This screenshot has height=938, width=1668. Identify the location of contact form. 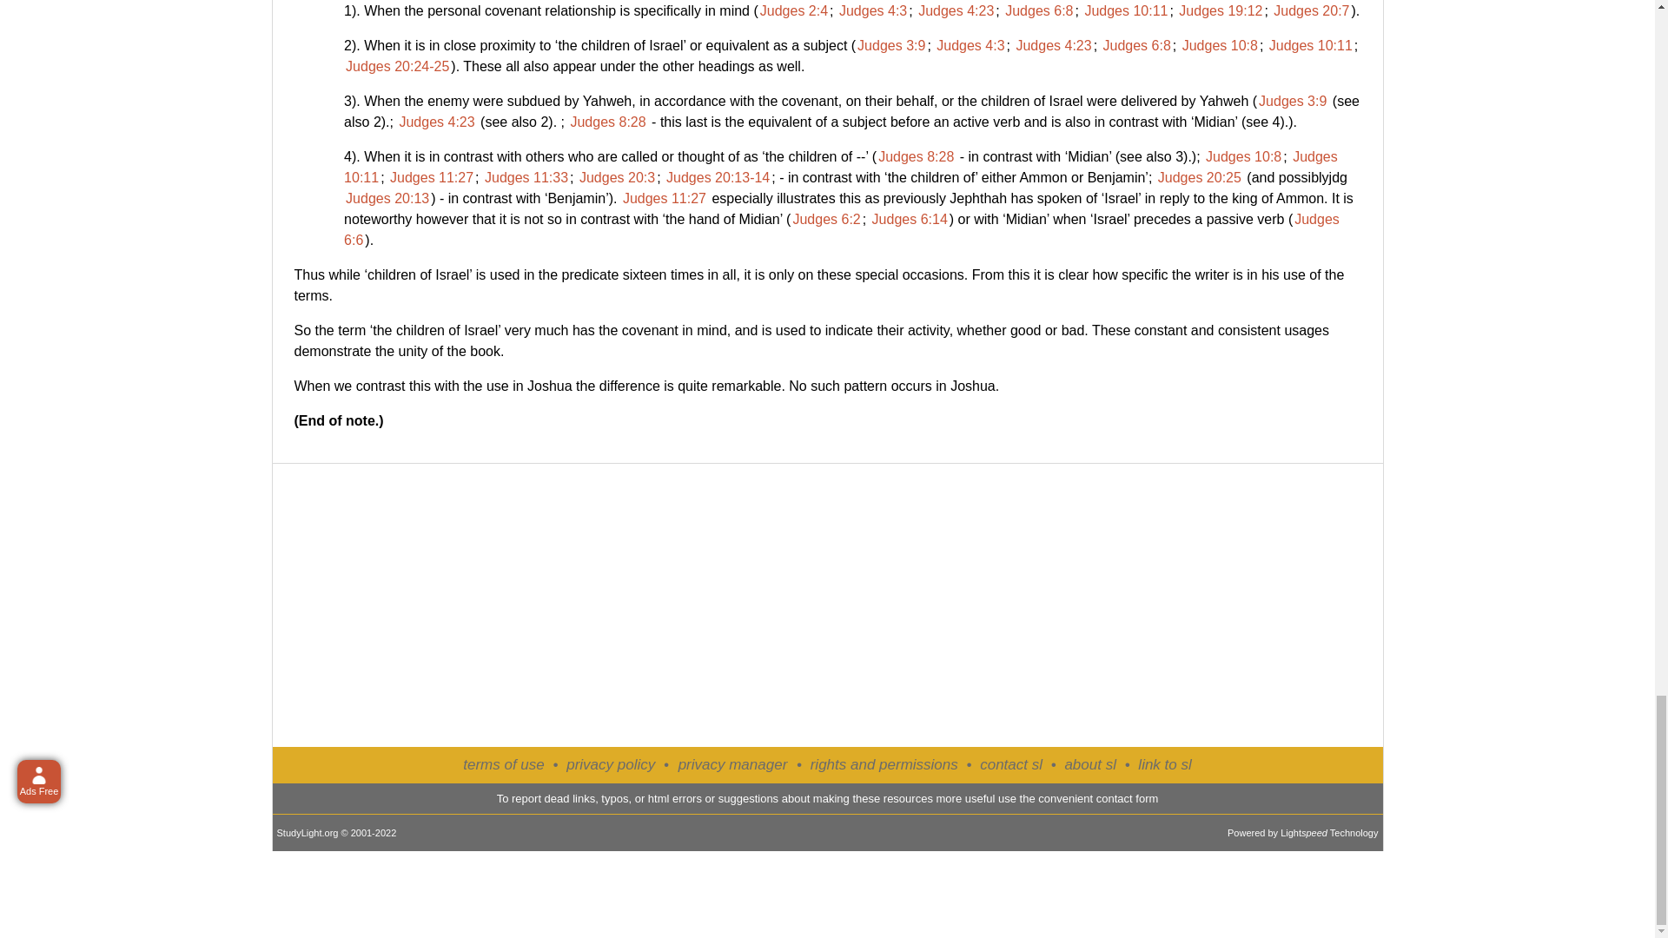
(1128, 797).